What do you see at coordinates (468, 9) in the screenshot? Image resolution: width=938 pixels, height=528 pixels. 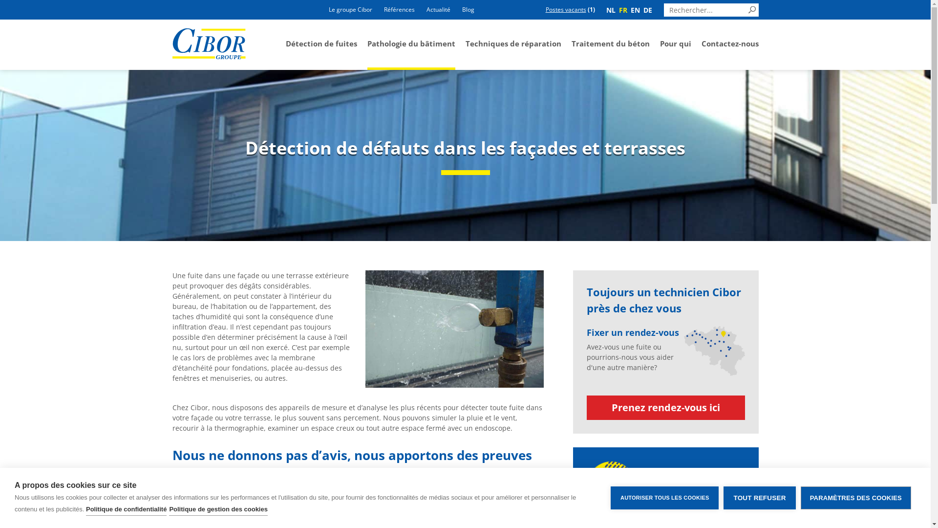 I see `Blog` at bounding box center [468, 9].